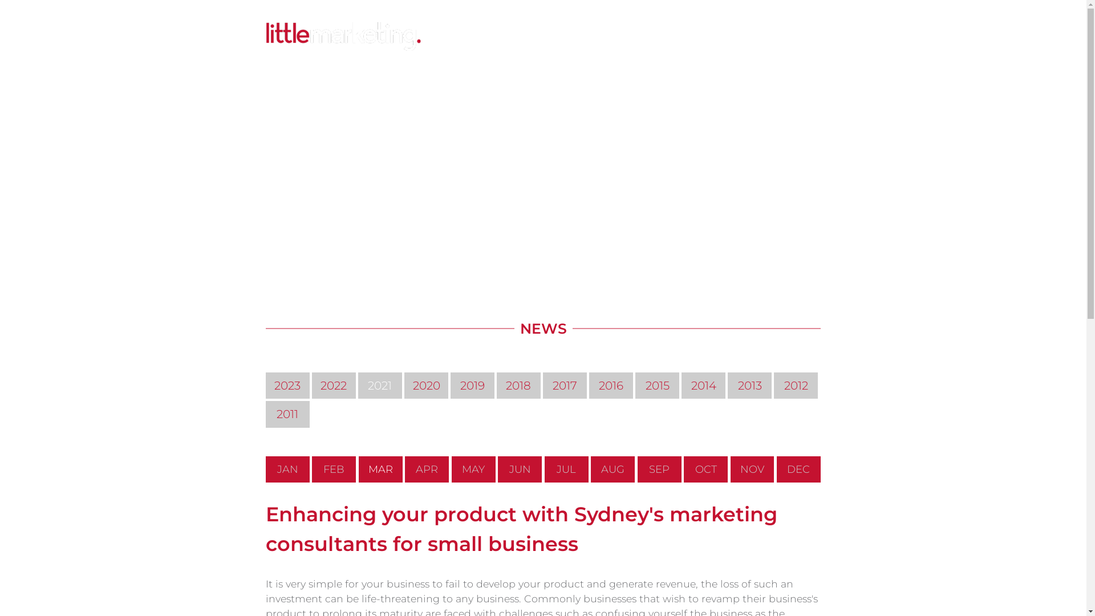 The image size is (1095, 616). I want to click on OUR BOOK, so click(595, 37).